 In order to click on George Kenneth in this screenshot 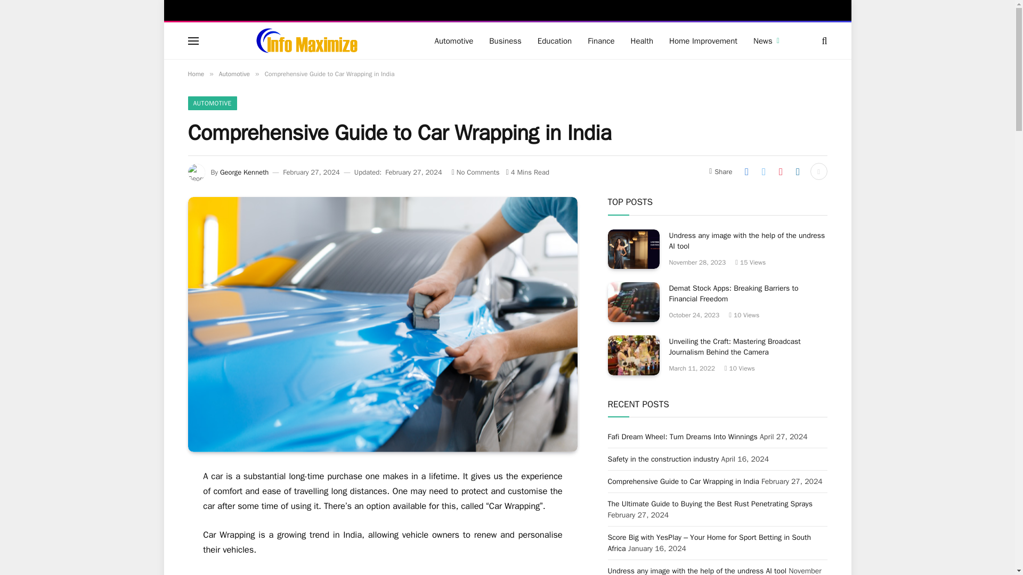, I will do `click(244, 172)`.